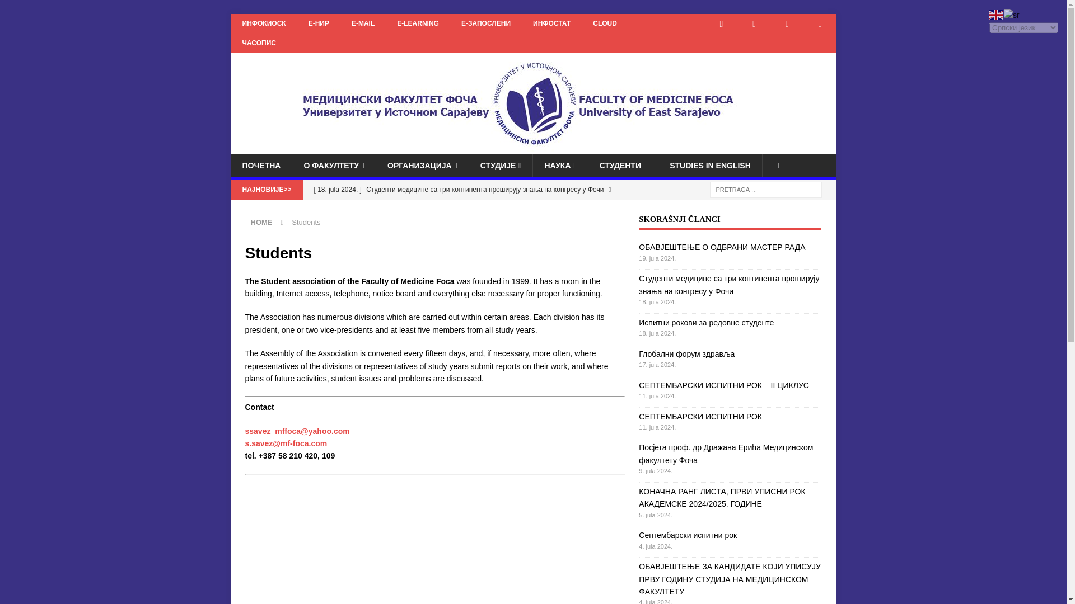 The height and width of the screenshot is (604, 1075). Describe the element at coordinates (997, 15) in the screenshot. I see `English` at that location.